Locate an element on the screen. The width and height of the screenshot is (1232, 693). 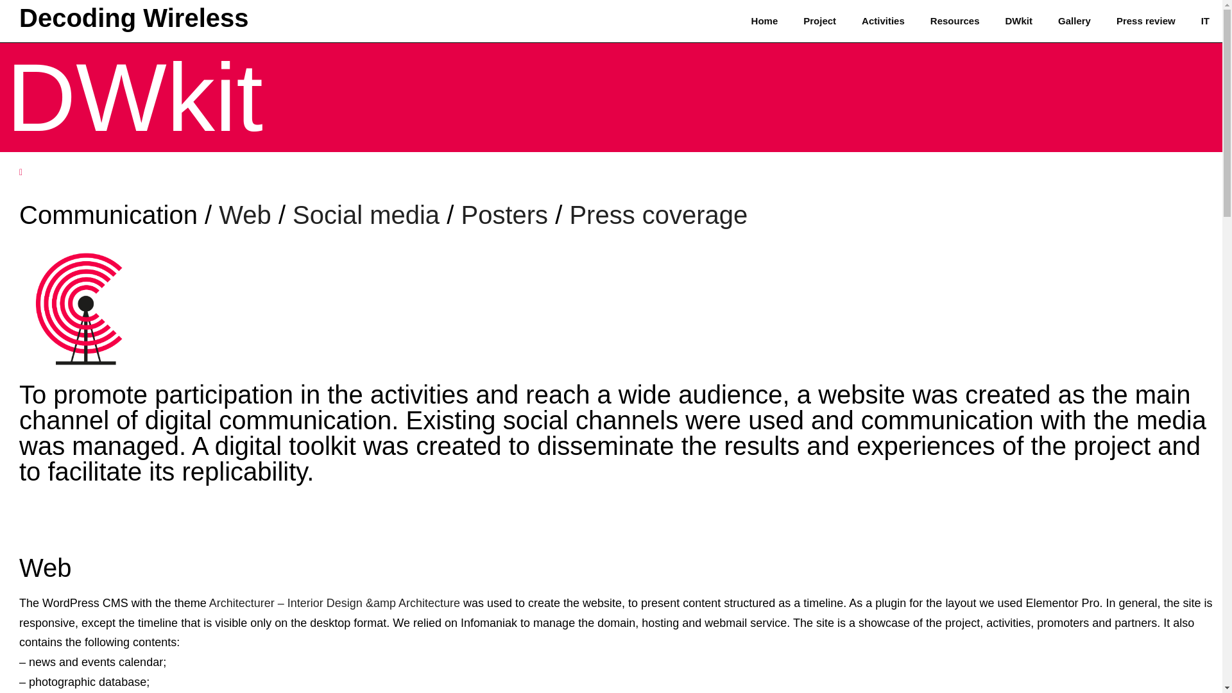
Activities is located at coordinates (883, 21).